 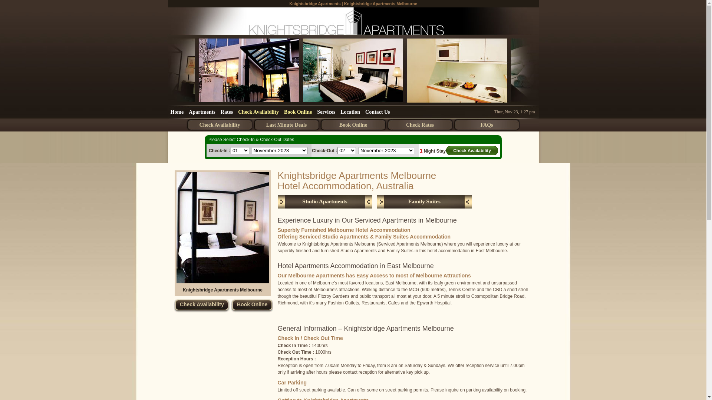 I want to click on Knightsbridge Apartments Melbourne, so click(x=222, y=290).